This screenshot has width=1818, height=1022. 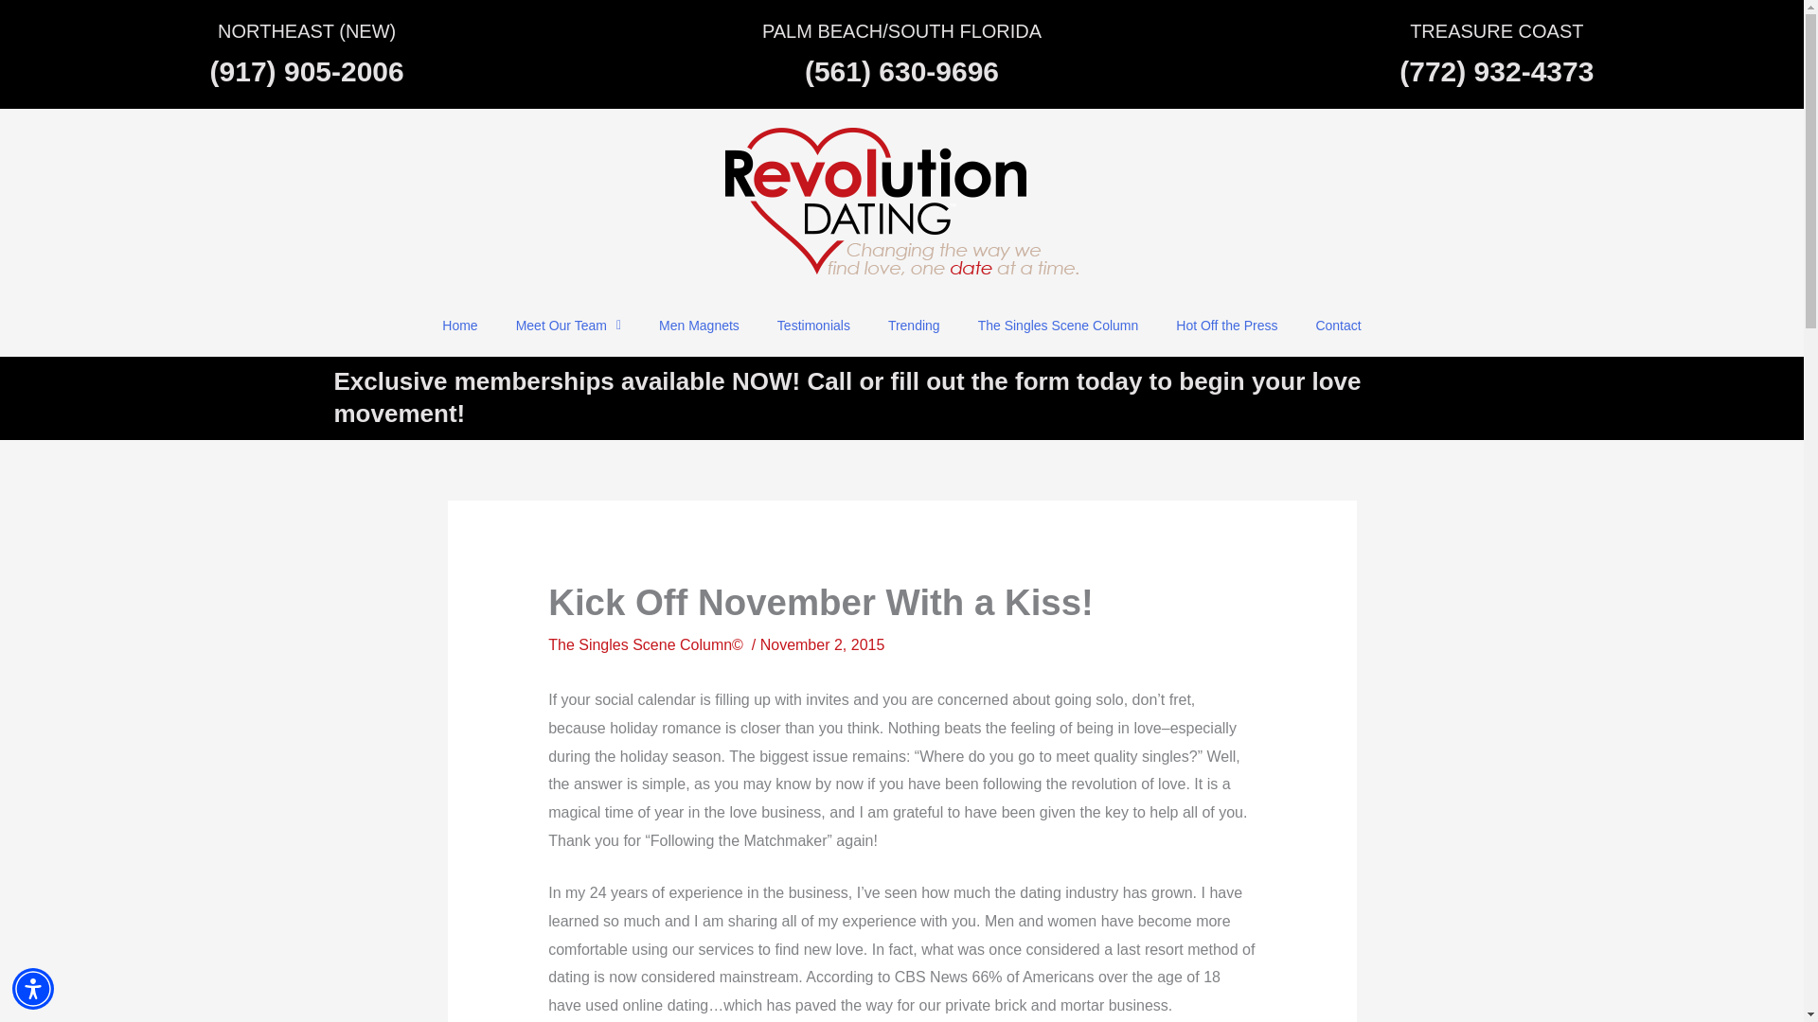 What do you see at coordinates (33, 988) in the screenshot?
I see `Accessibility Menu` at bounding box center [33, 988].